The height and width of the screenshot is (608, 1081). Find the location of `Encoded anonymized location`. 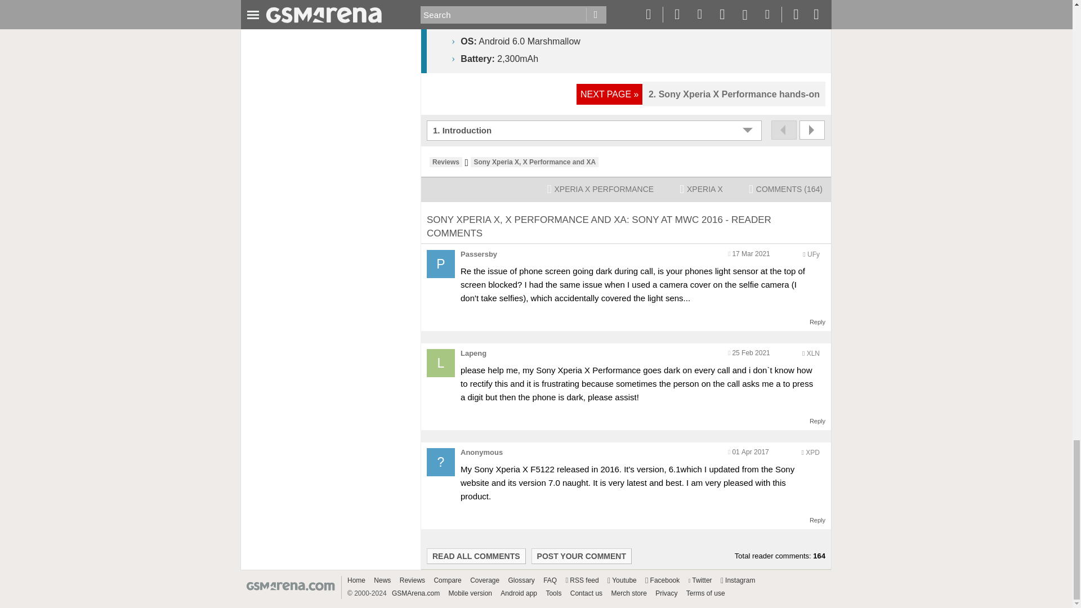

Encoded anonymized location is located at coordinates (812, 453).